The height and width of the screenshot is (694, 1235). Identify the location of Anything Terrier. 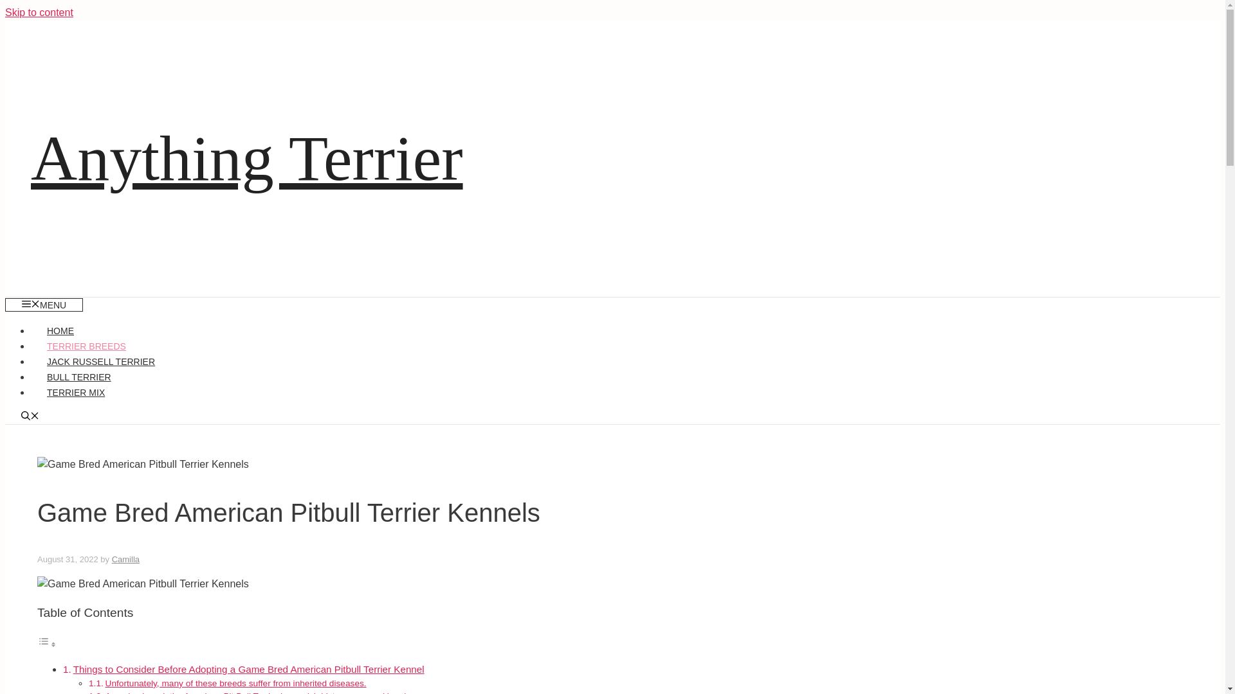
(247, 158).